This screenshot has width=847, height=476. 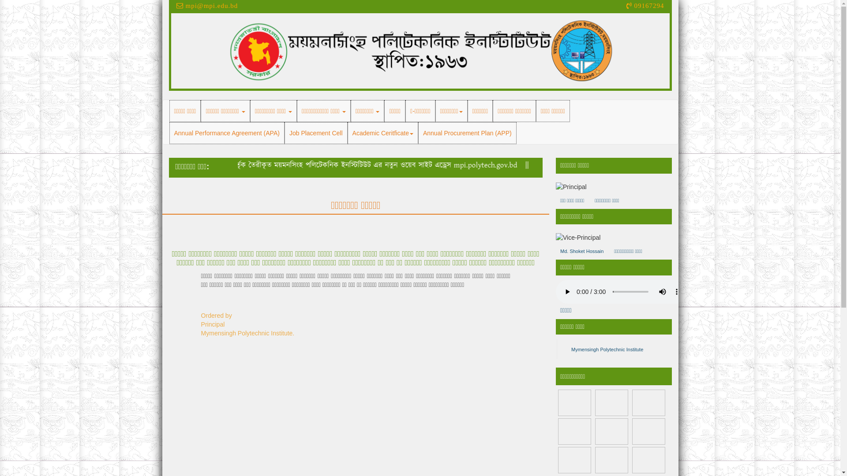 What do you see at coordinates (582, 251) in the screenshot?
I see `Md. Shoket Hossain` at bounding box center [582, 251].